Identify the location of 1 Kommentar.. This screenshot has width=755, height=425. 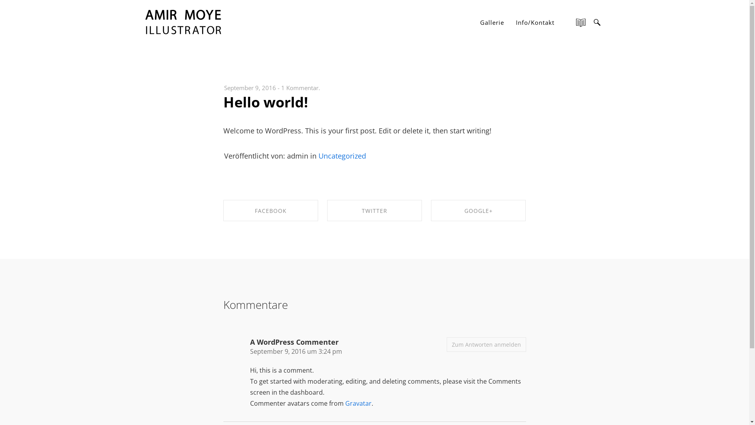
(300, 88).